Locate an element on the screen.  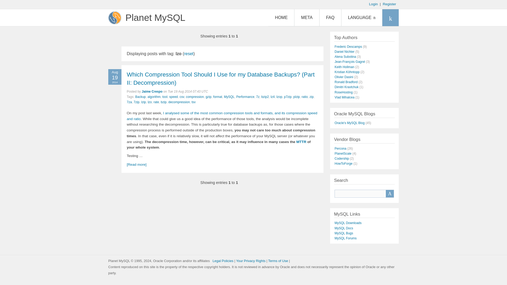
Backup is located at coordinates (140, 97).